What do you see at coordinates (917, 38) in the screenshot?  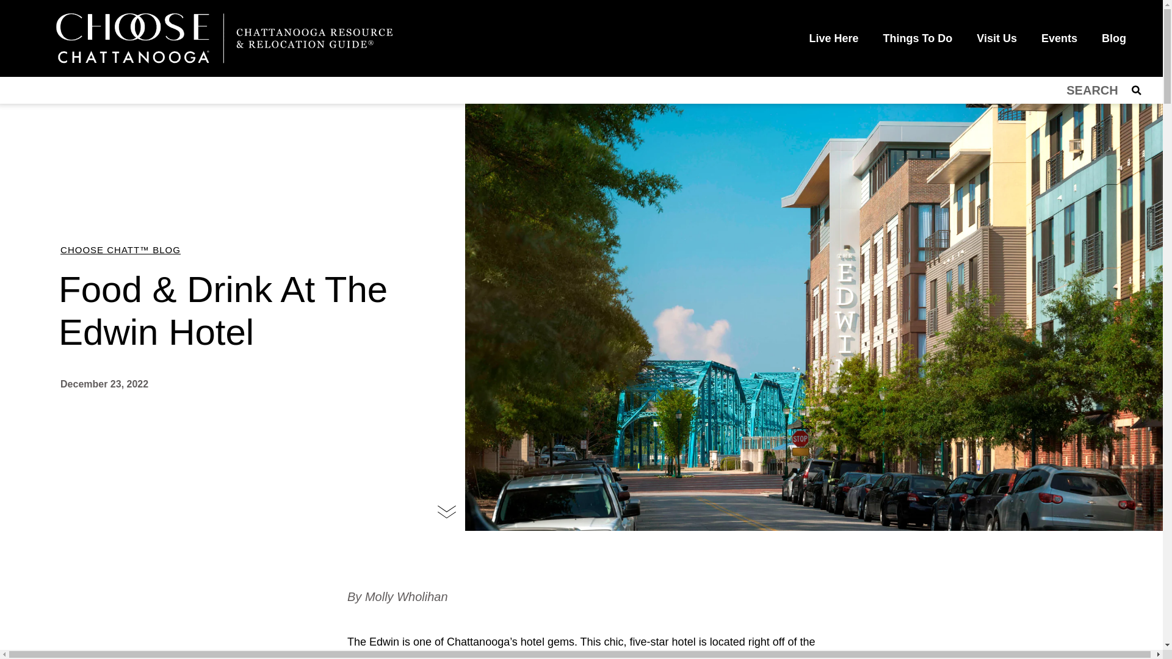 I see `Things To Do` at bounding box center [917, 38].